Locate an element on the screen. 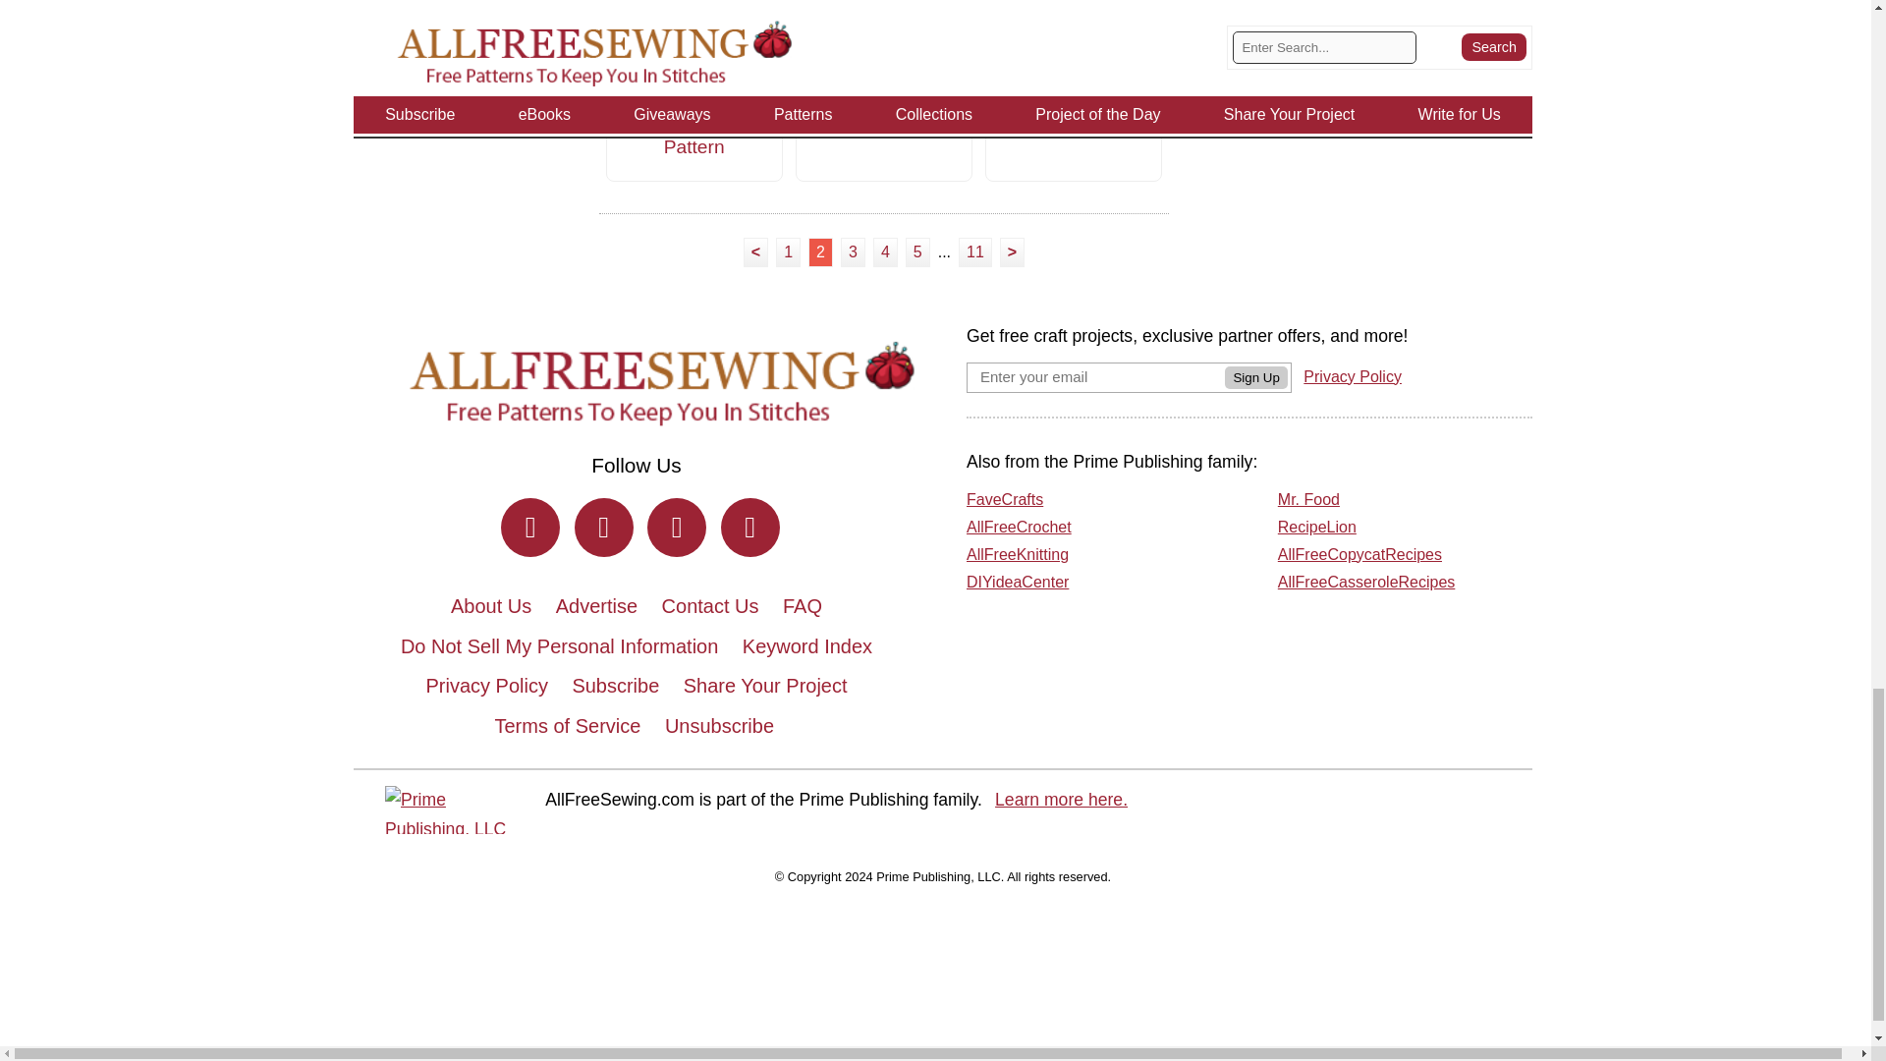  Go to Page 5 is located at coordinates (917, 251).